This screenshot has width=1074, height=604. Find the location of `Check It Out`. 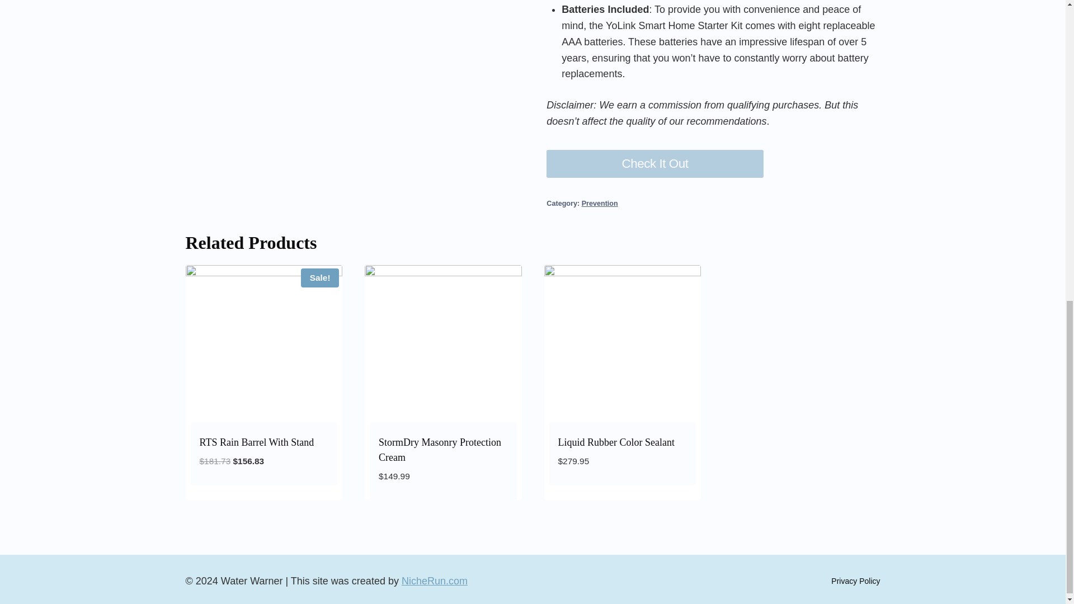

Check It Out is located at coordinates (655, 163).